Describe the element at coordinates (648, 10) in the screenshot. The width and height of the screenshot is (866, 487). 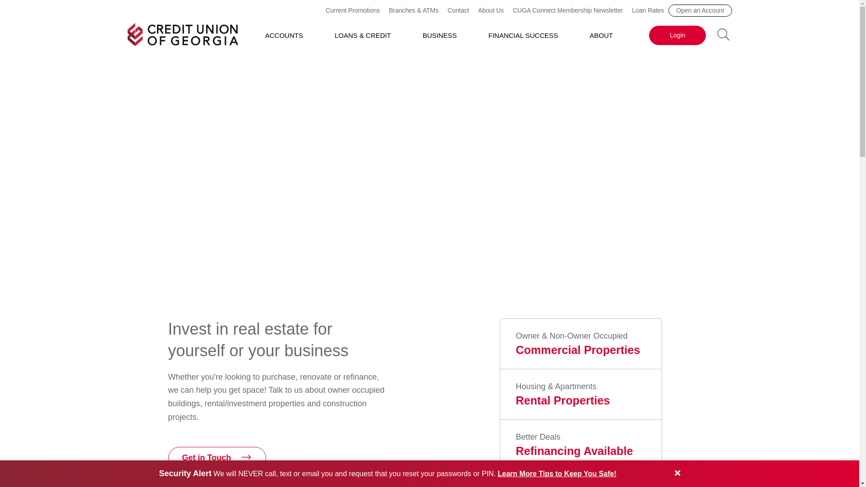
I see `Loan Rates` at that location.